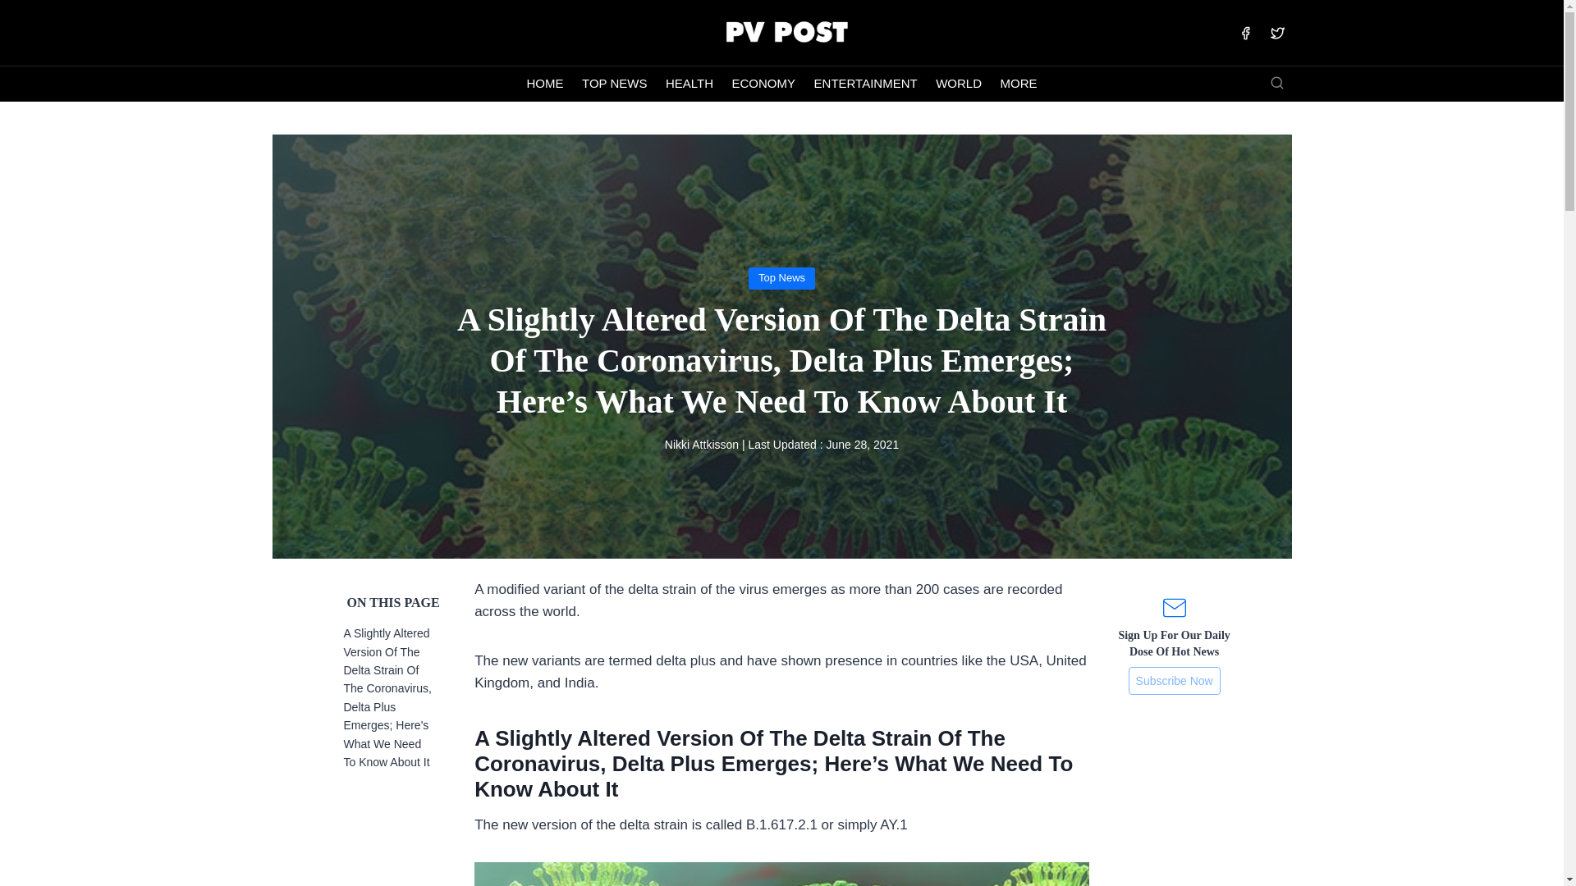 The width and height of the screenshot is (1576, 886). I want to click on Subscribe Now, so click(1174, 681).